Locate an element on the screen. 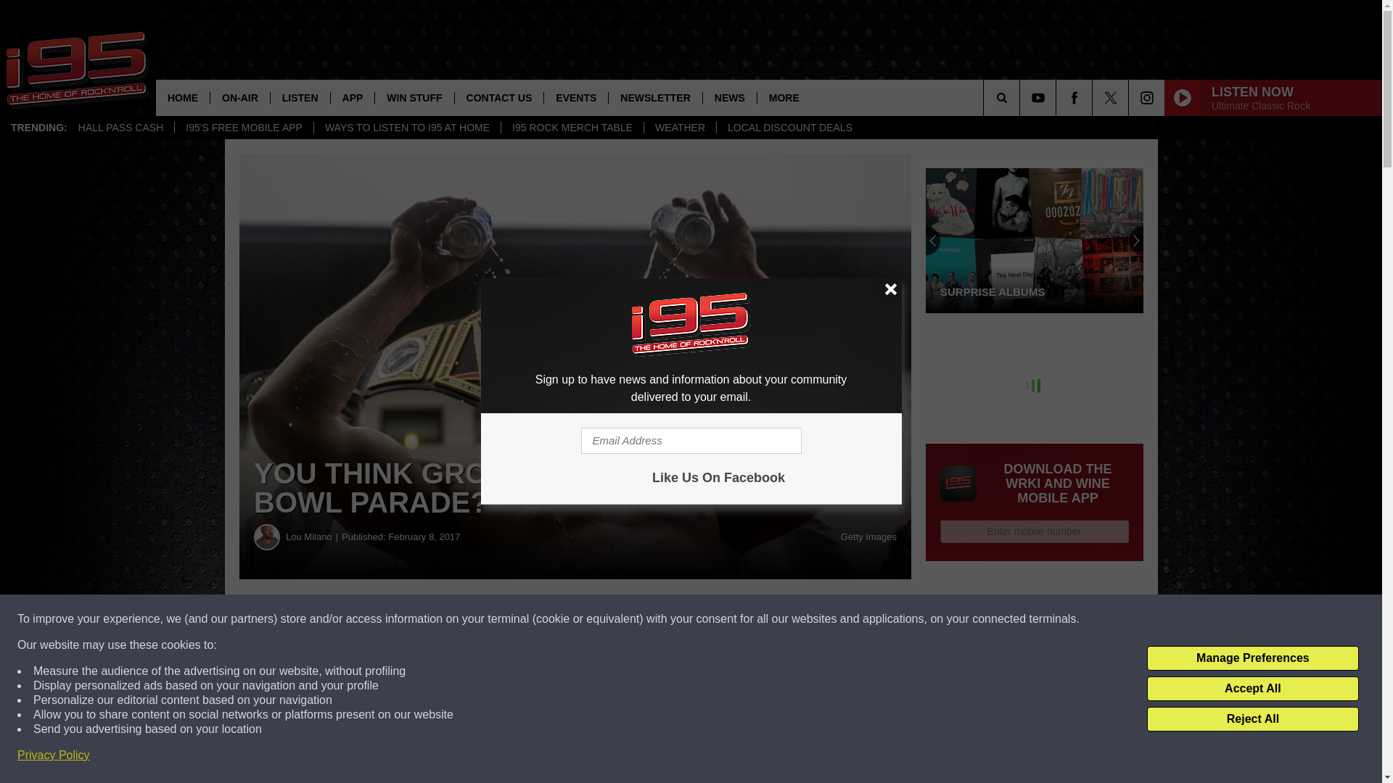  Manage Preferences is located at coordinates (1252, 658).